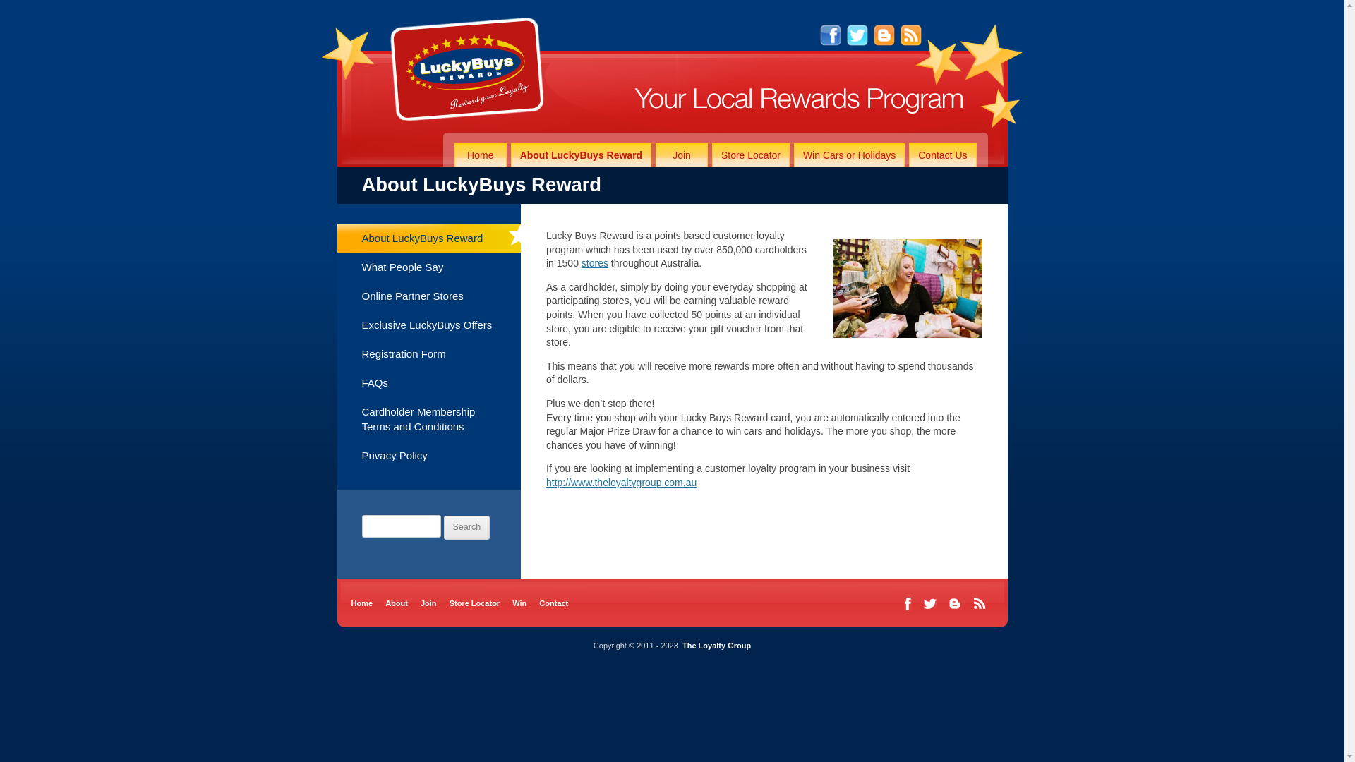  Describe the element at coordinates (429, 267) in the screenshot. I see `What People Say` at that location.